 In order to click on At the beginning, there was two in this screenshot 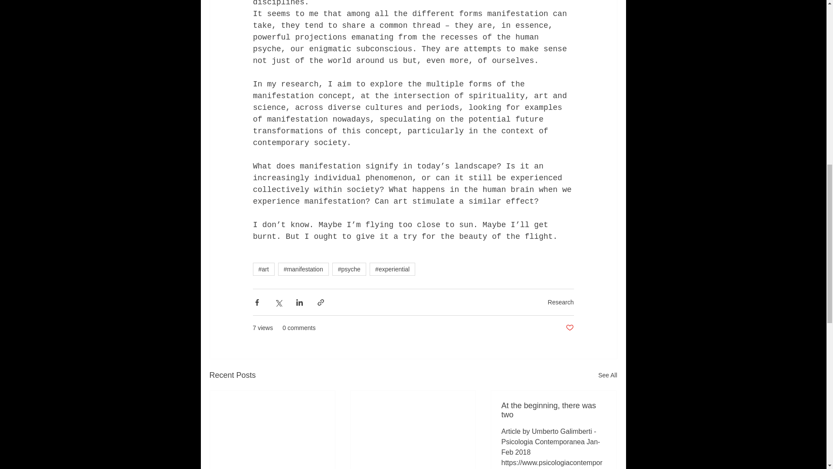, I will do `click(553, 410)`.